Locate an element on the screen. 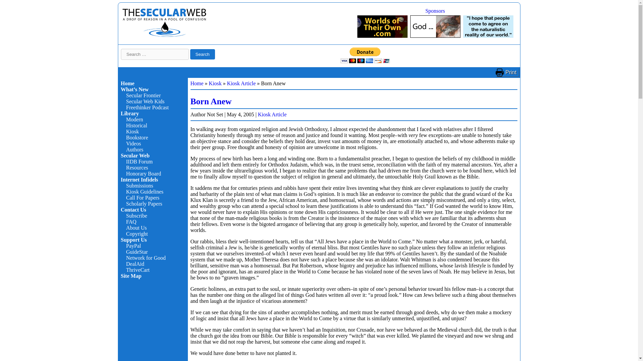  Site Map is located at coordinates (131, 275).